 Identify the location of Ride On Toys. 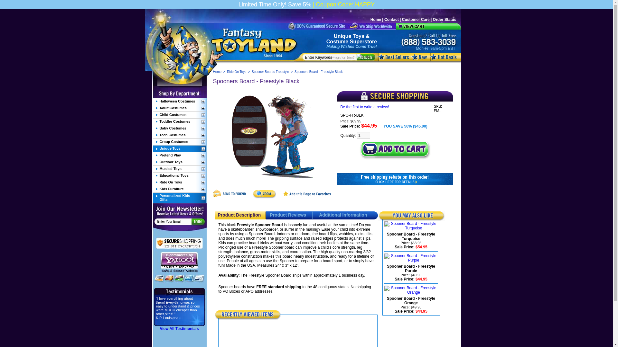
(236, 72).